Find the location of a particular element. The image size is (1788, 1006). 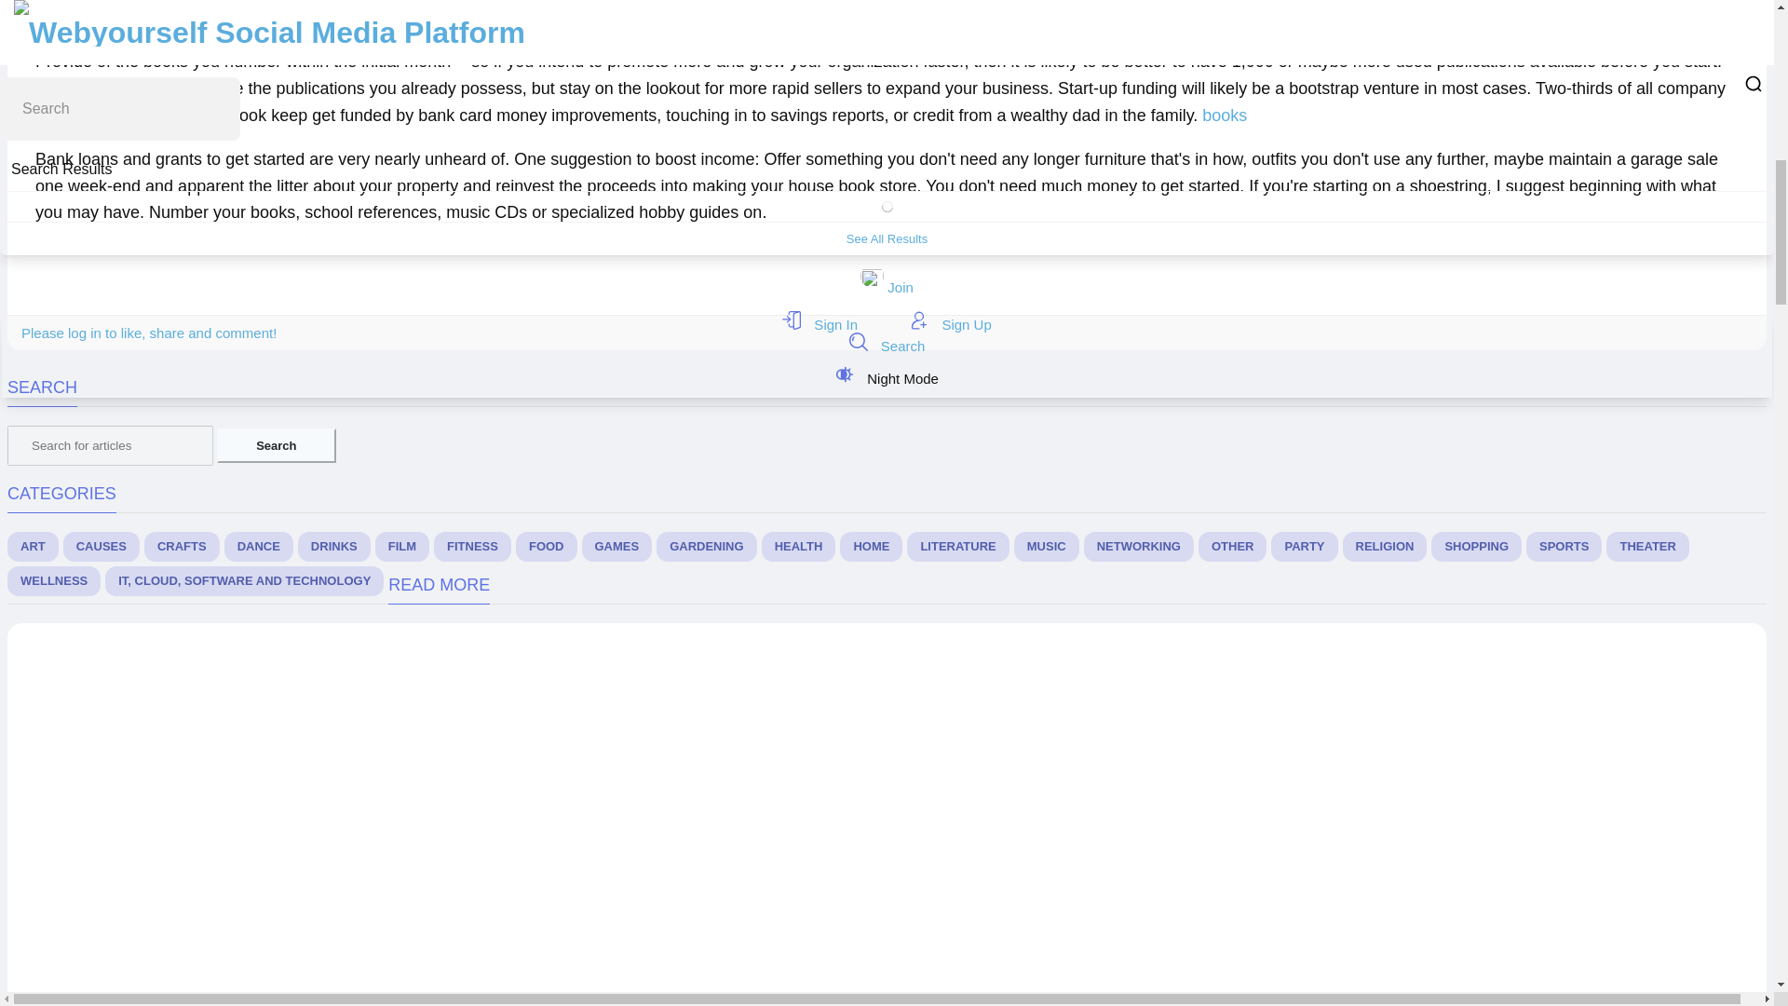

GARDENING is located at coordinates (706, 546).